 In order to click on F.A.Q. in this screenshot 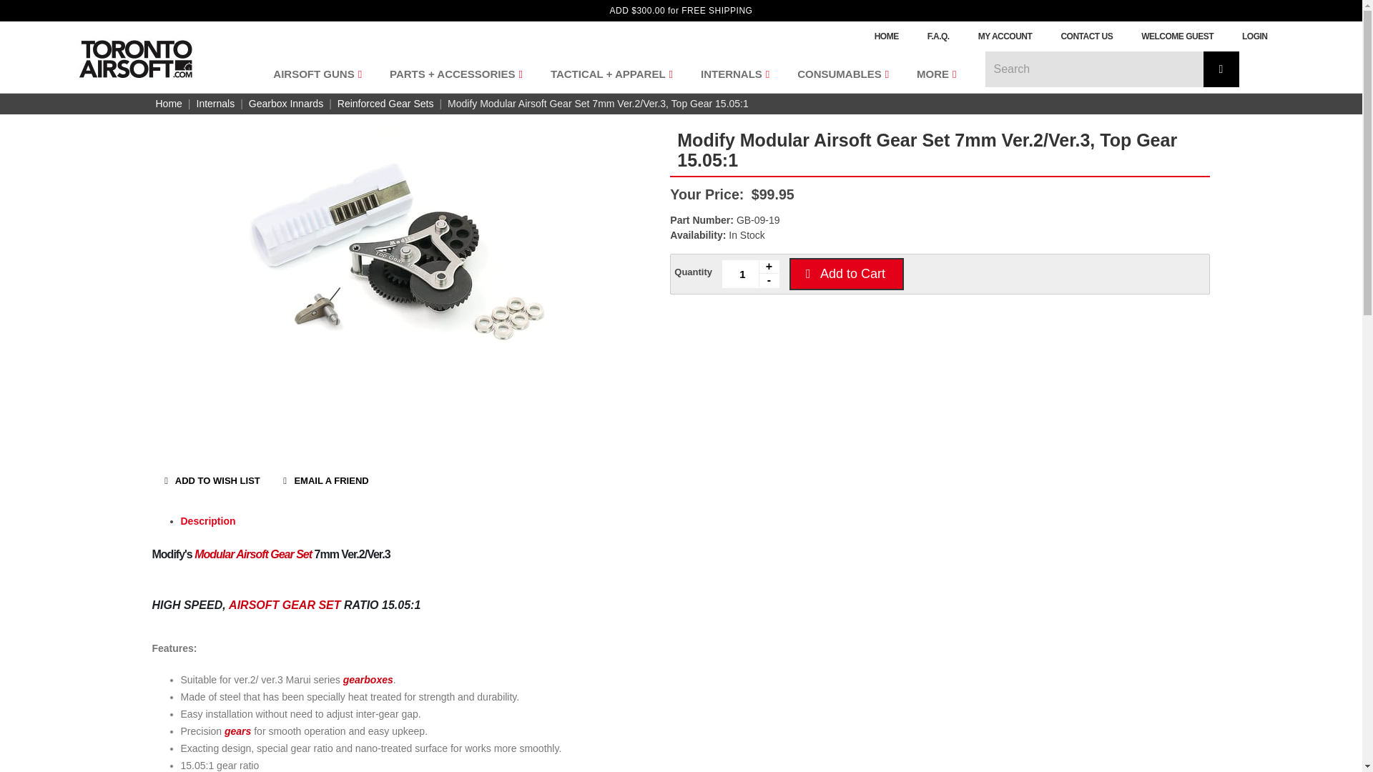, I will do `click(938, 36)`.